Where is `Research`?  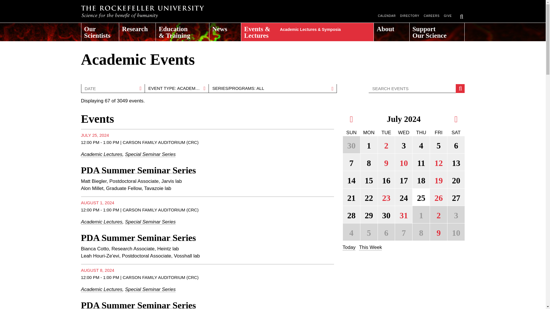
Research is located at coordinates (137, 30).